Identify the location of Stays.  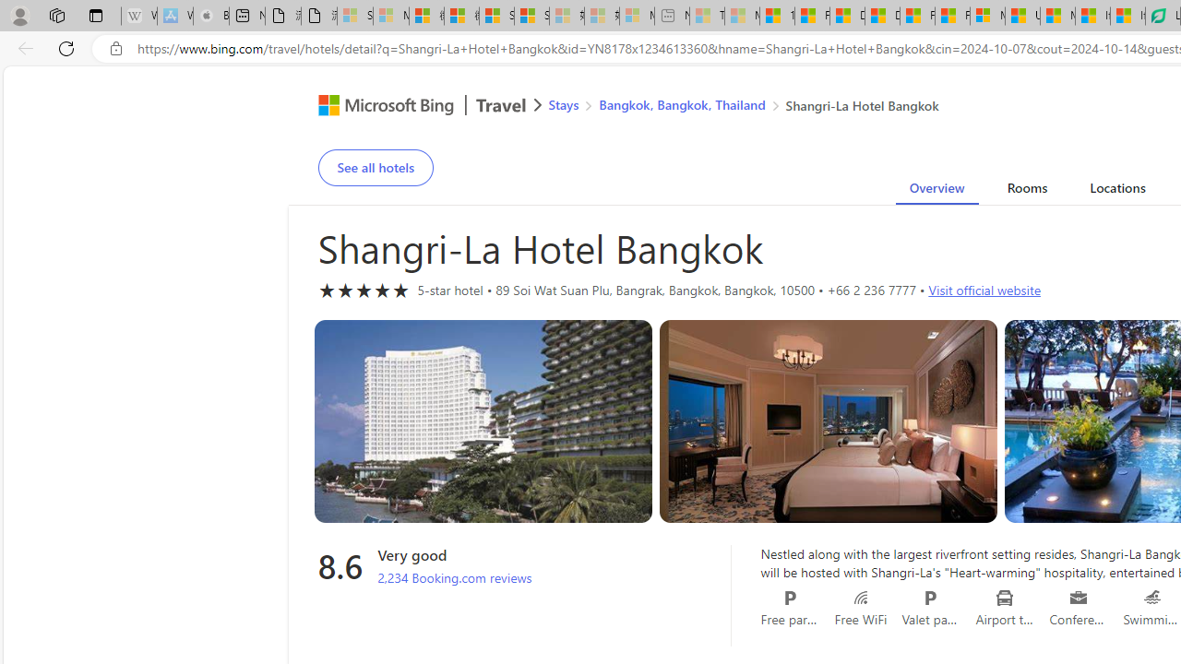
(563, 103).